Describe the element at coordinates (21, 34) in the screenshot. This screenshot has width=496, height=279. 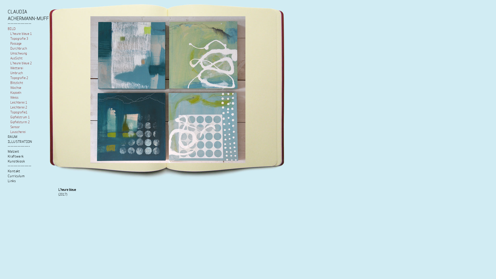
I see `L'heure bleue 1` at that location.